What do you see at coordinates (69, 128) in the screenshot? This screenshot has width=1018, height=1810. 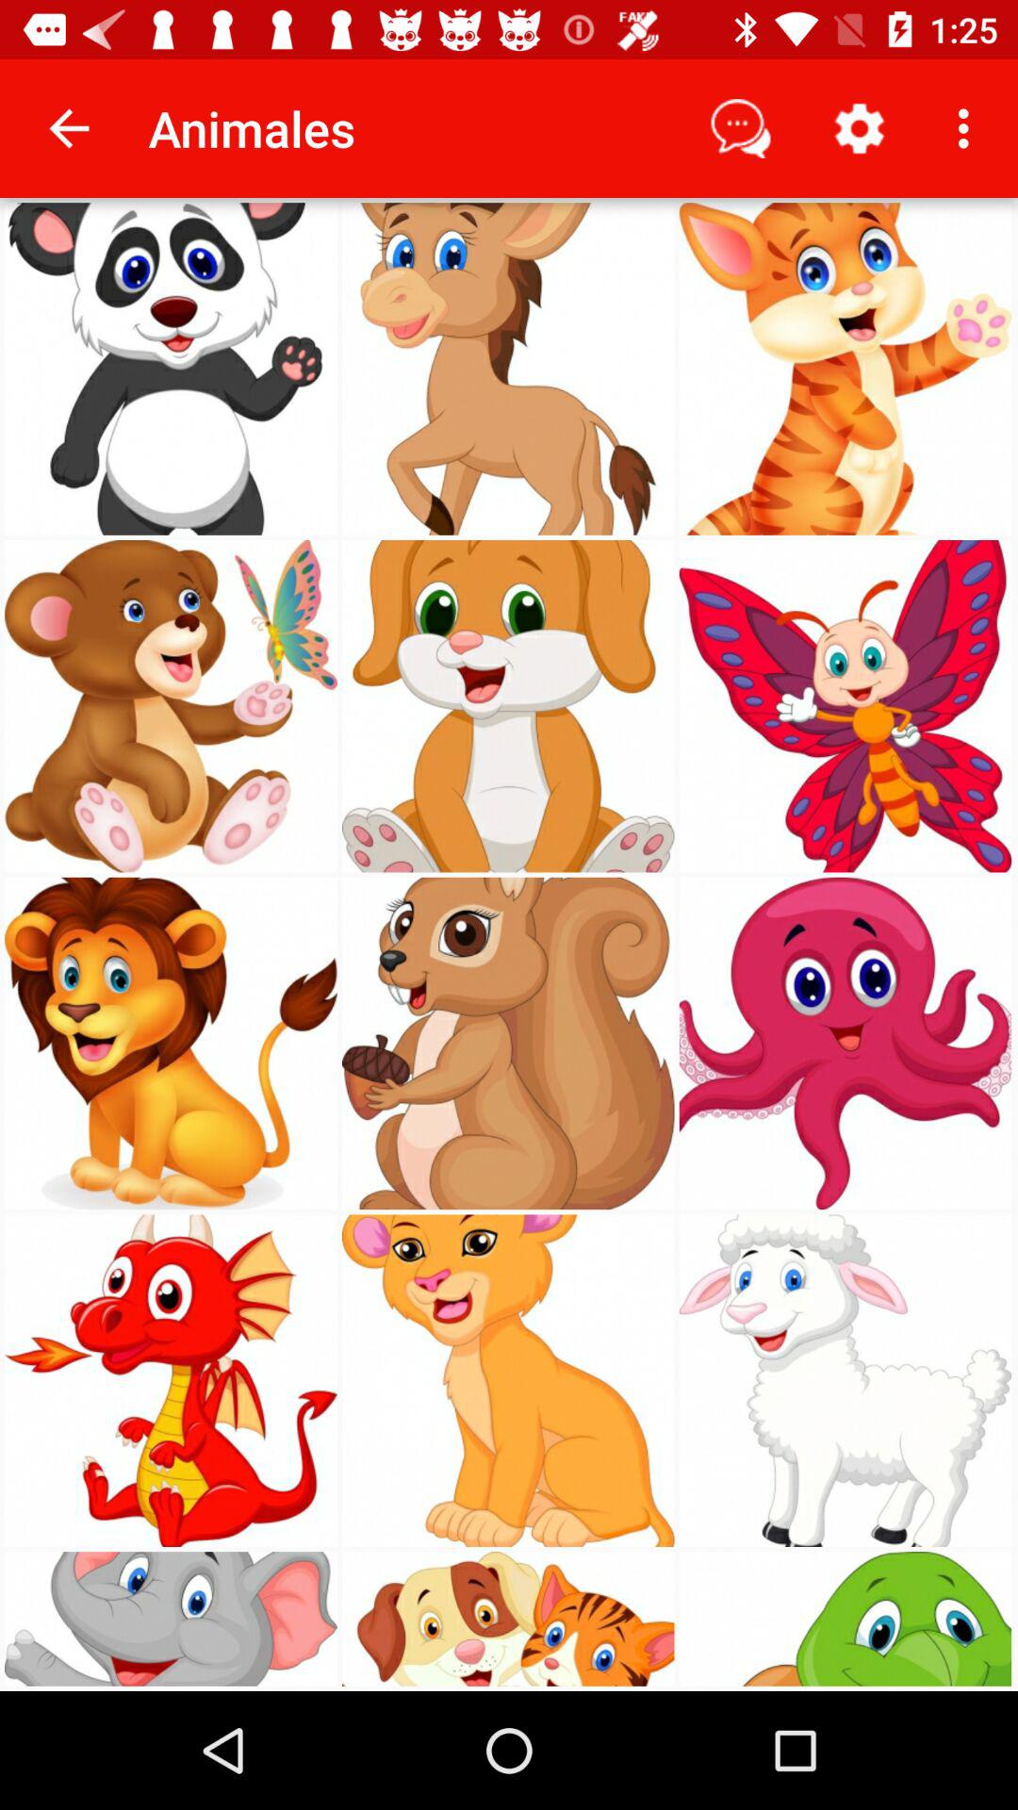 I see `select item to the left of animales item` at bounding box center [69, 128].